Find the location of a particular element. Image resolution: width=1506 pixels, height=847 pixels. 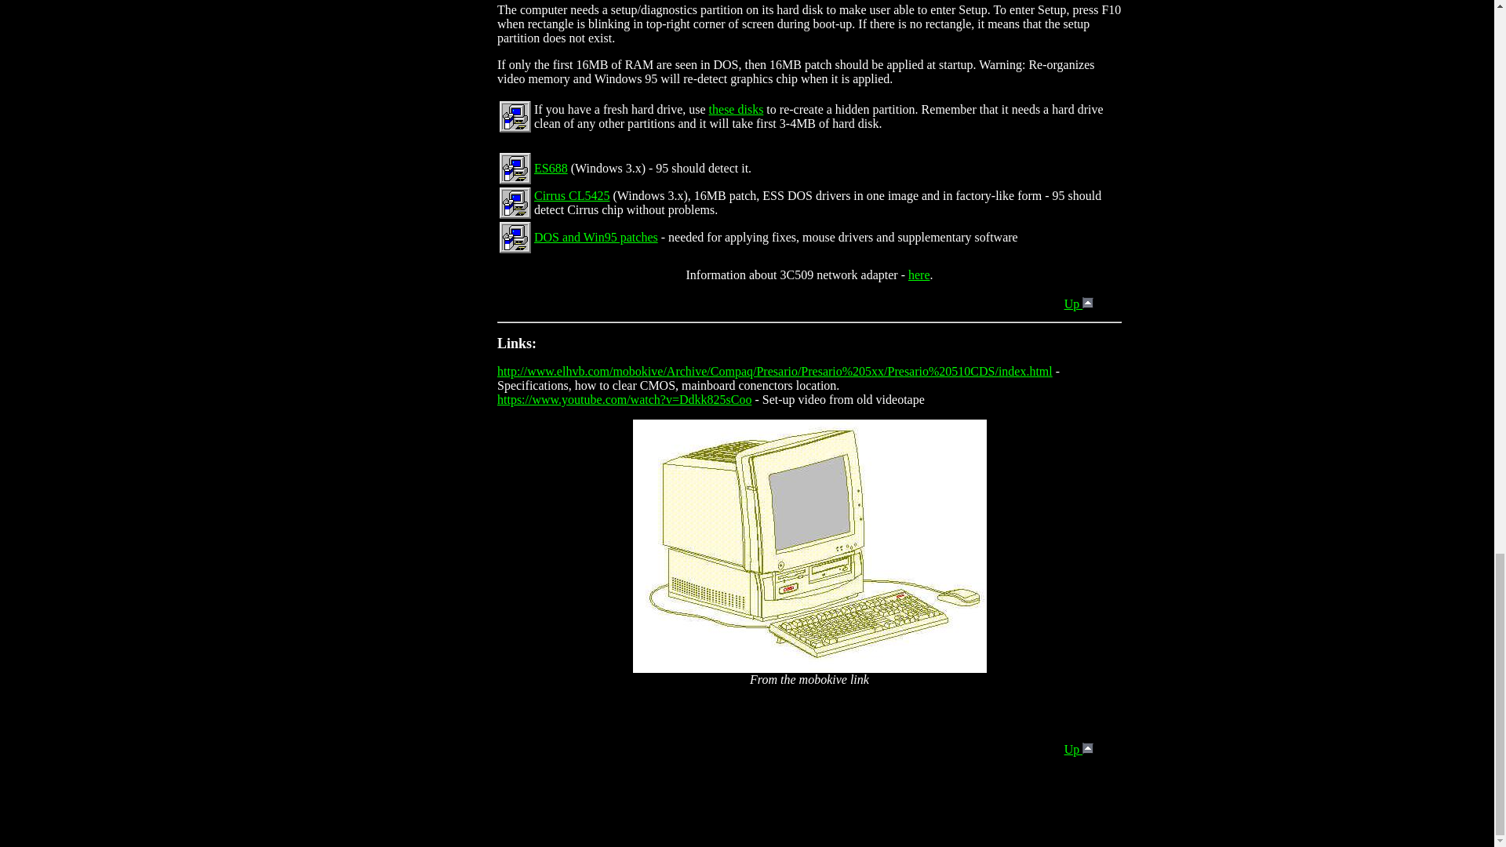

DOS and Win95 patches is located at coordinates (596, 237).